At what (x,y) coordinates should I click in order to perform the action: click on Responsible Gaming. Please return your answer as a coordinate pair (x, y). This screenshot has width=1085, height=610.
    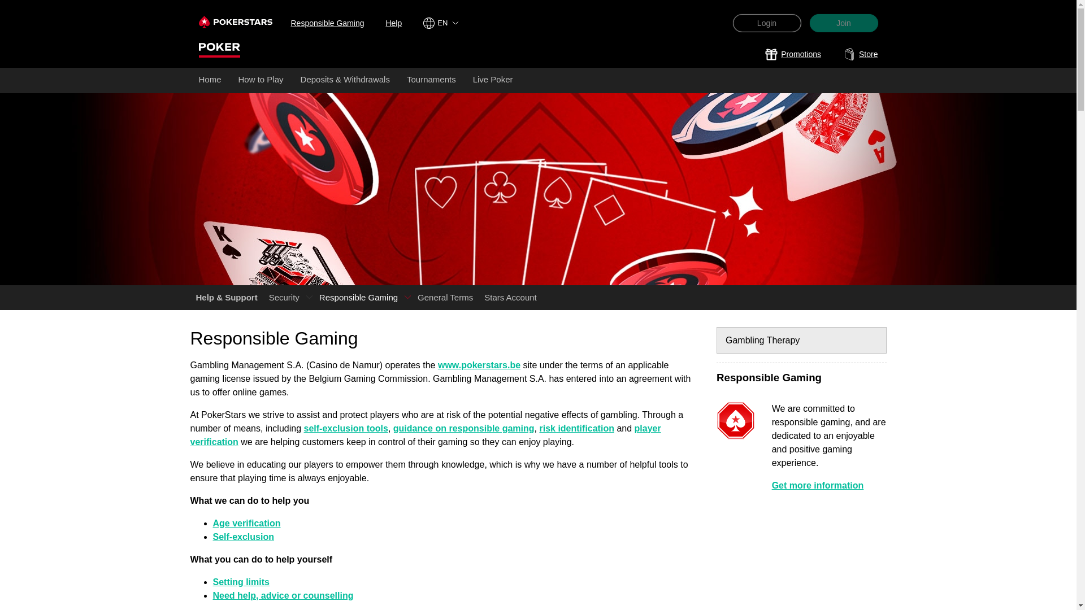
    Looking at the image, I should click on (358, 297).